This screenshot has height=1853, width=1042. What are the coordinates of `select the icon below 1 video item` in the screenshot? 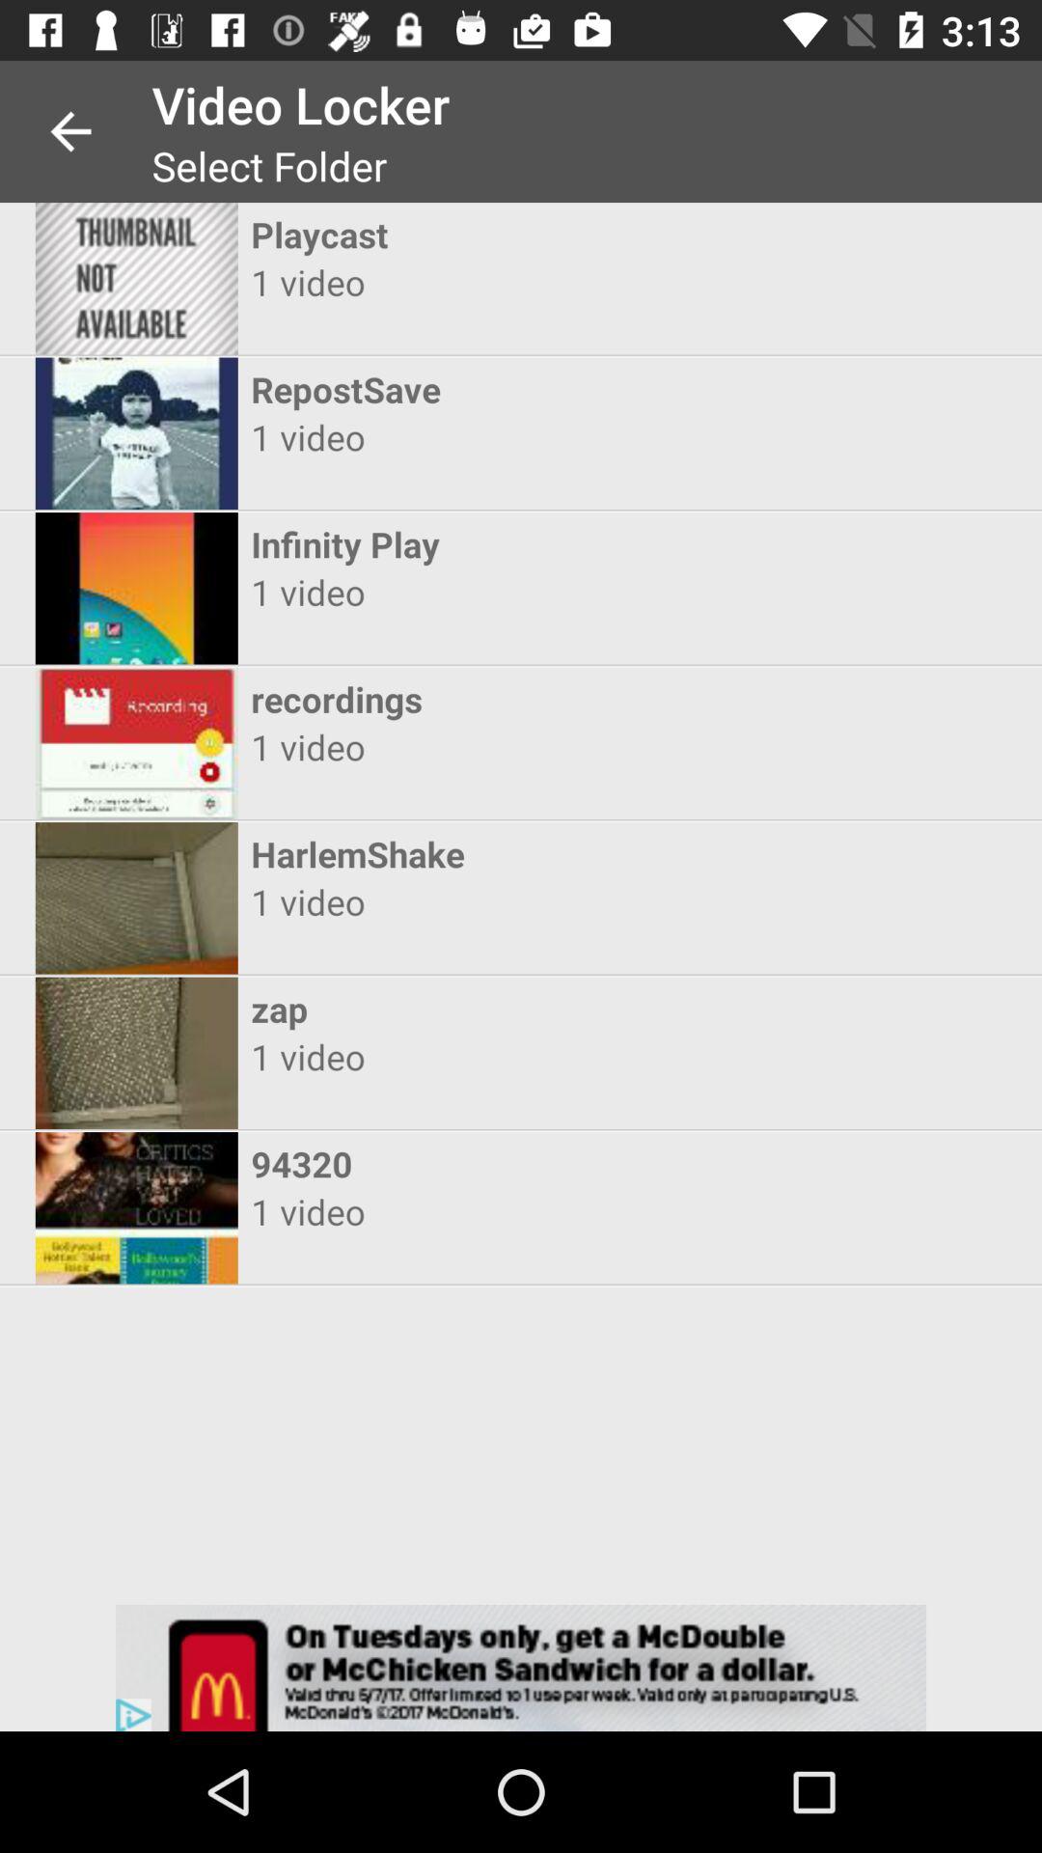 It's located at (504, 544).